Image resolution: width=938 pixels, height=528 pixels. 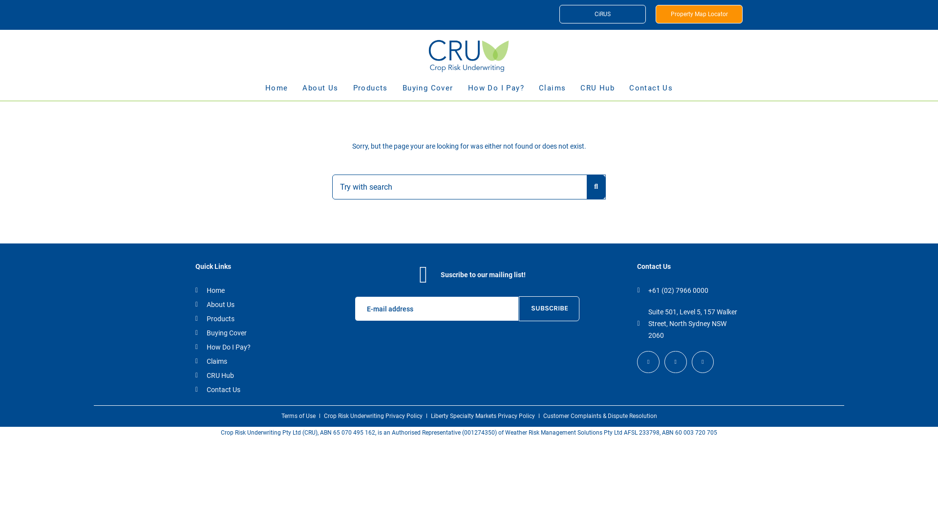 What do you see at coordinates (549, 309) in the screenshot?
I see `SUBSCRIBE` at bounding box center [549, 309].